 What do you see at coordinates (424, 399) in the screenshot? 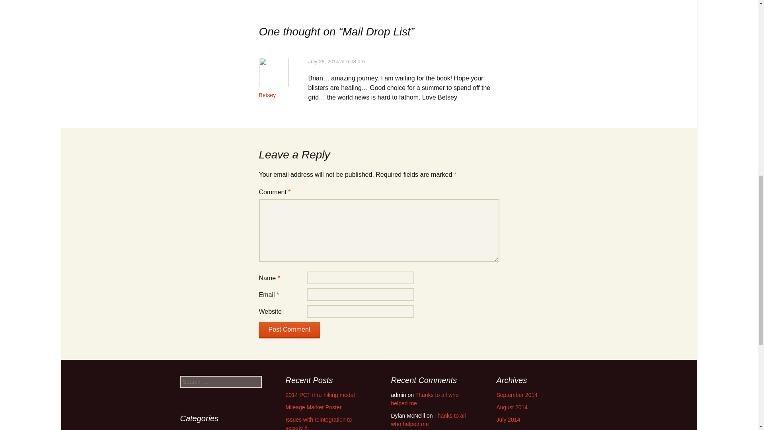
I see `Thanks to all who helped me` at bounding box center [424, 399].